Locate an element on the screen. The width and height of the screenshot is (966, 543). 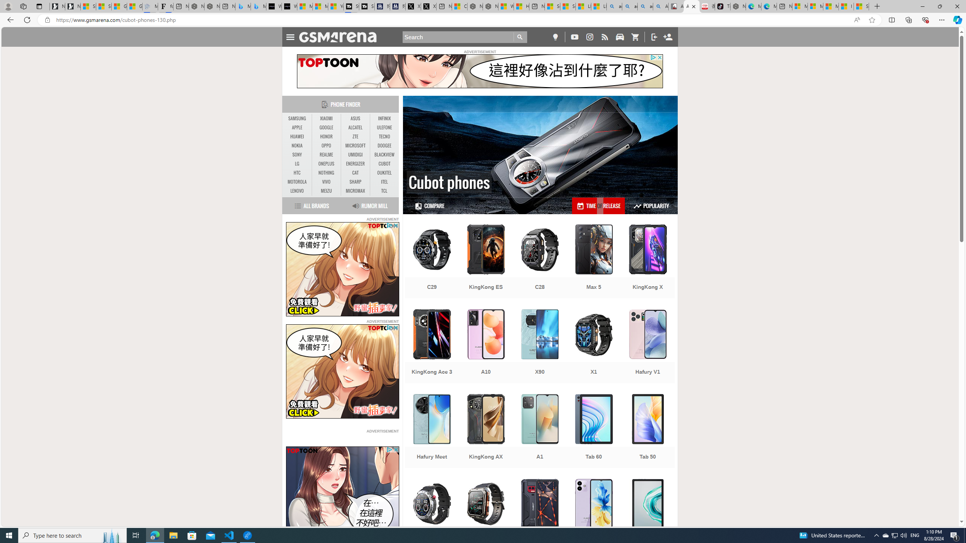
amazon - Search Images is located at coordinates (645, 6).